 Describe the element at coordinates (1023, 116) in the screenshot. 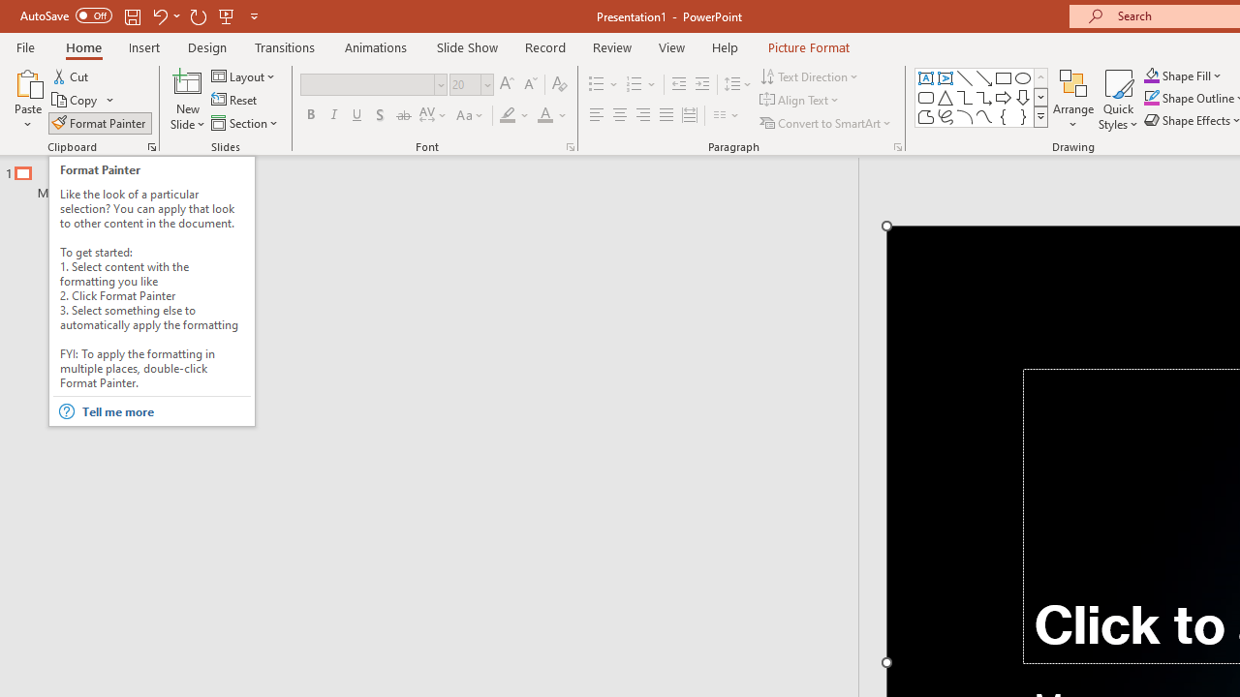

I see `Right Brace` at that location.